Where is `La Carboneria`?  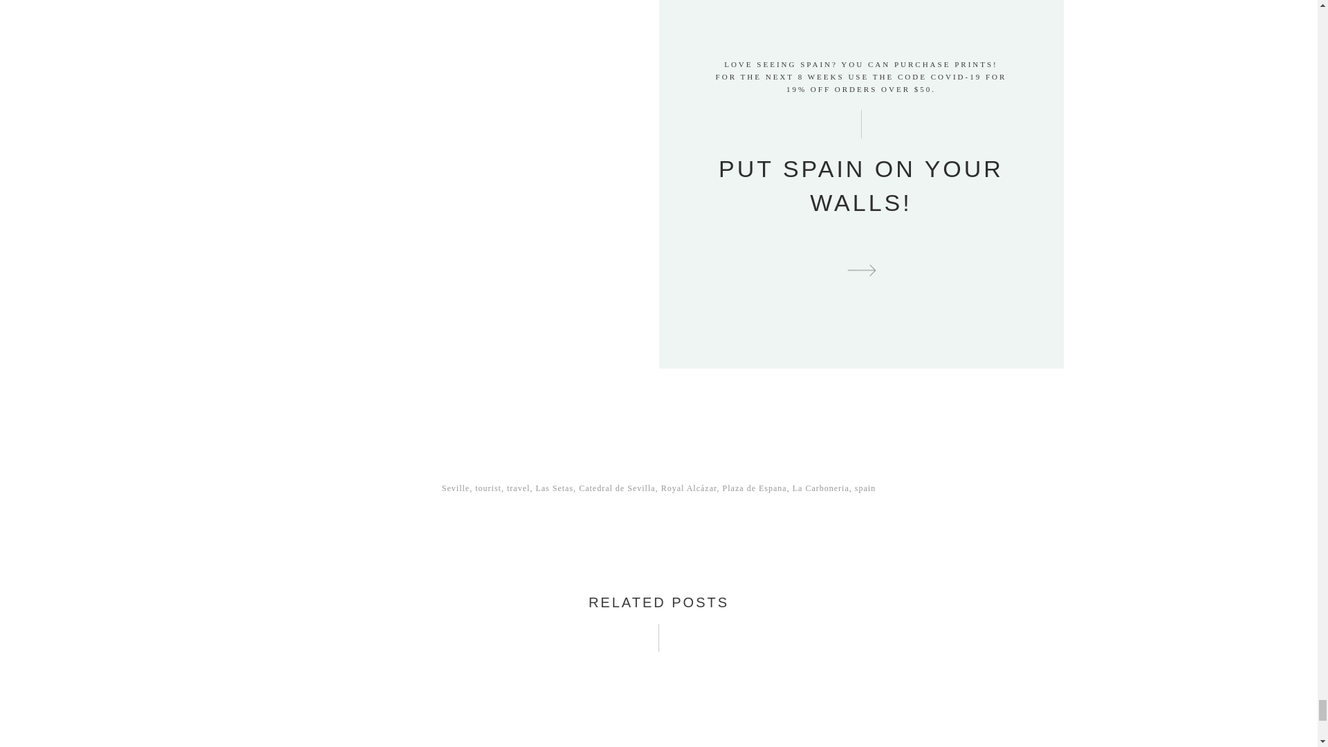
La Carboneria is located at coordinates (821, 488).